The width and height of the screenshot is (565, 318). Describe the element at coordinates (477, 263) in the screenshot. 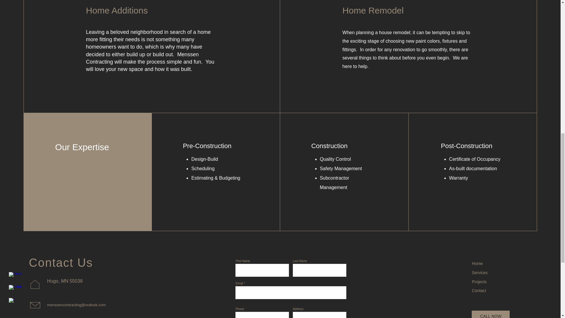

I see `Home` at that location.